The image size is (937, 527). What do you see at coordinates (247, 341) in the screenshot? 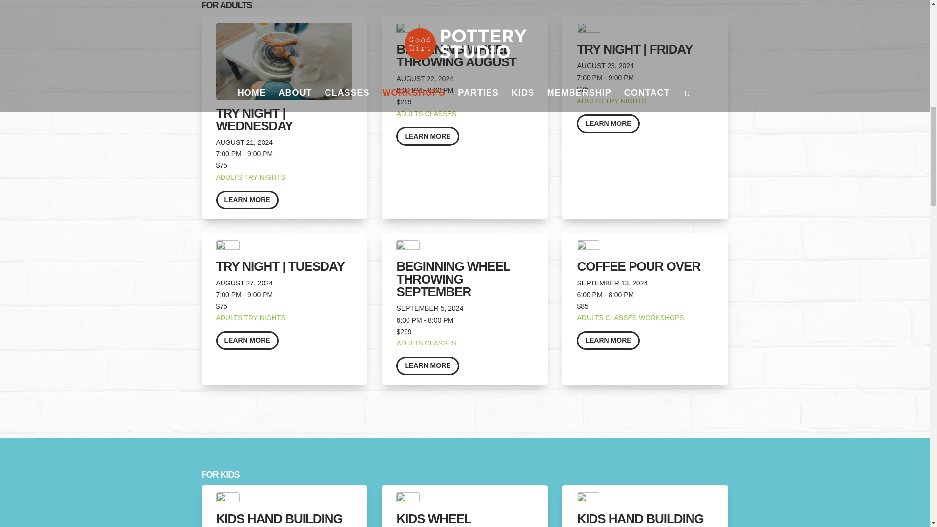
I see `LEARN MORE` at bounding box center [247, 341].